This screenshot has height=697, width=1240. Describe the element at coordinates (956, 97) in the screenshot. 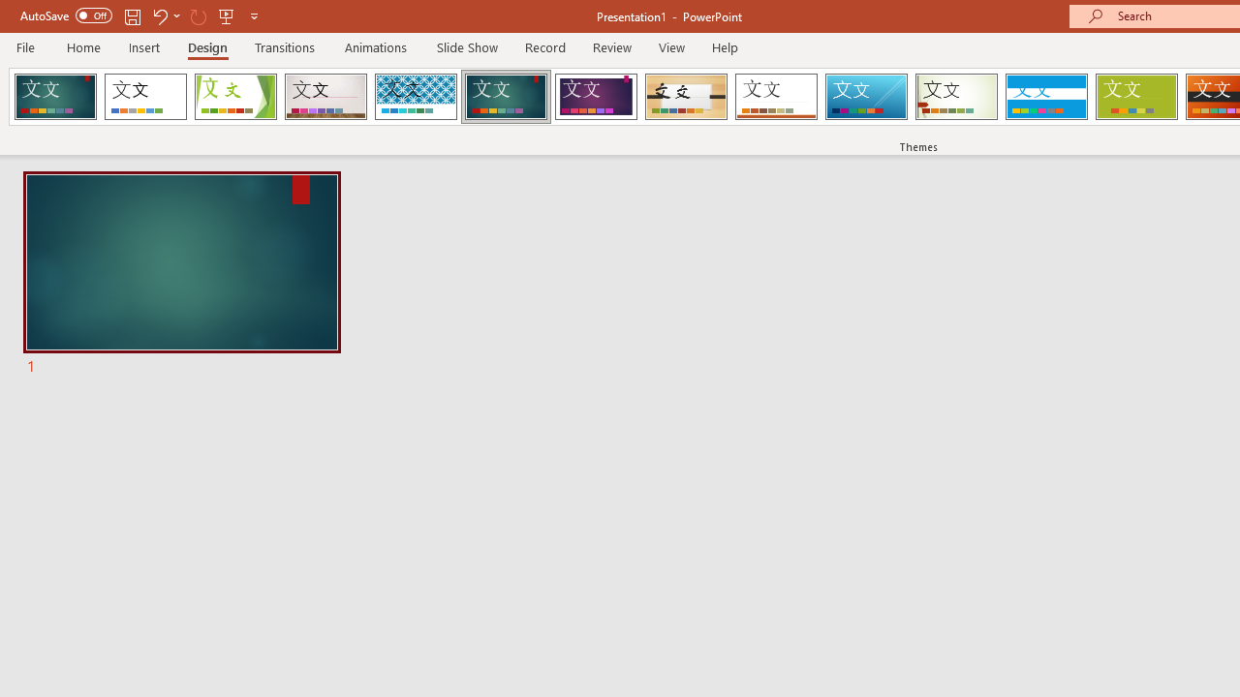

I see `Wisp Loading Preview...` at that location.